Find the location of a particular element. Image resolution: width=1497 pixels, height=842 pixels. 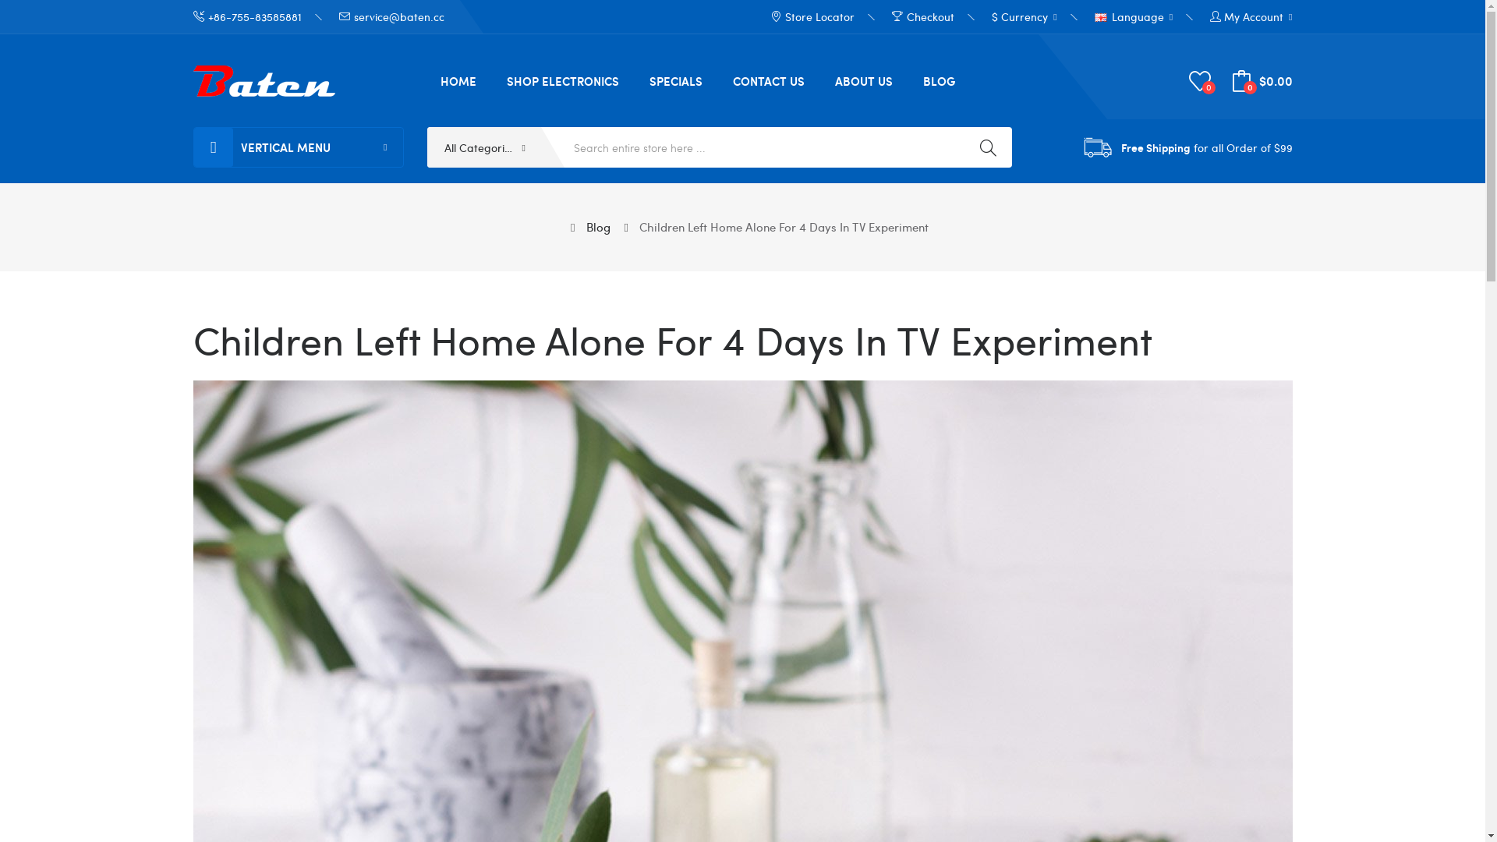

HOME is located at coordinates (458, 80).